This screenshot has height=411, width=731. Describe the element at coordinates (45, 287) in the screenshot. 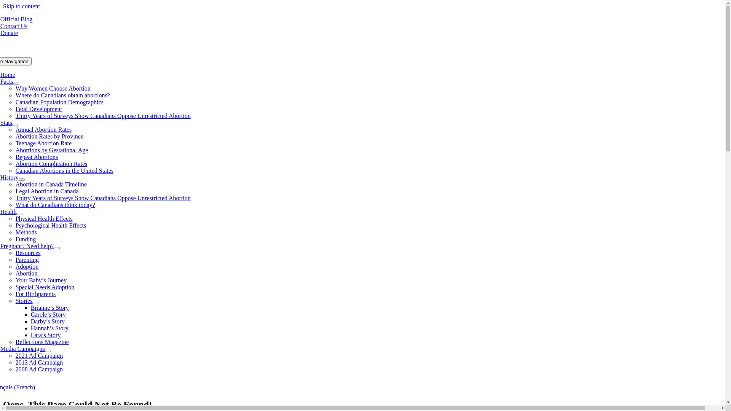

I see `Special Needs Adoption` at that location.